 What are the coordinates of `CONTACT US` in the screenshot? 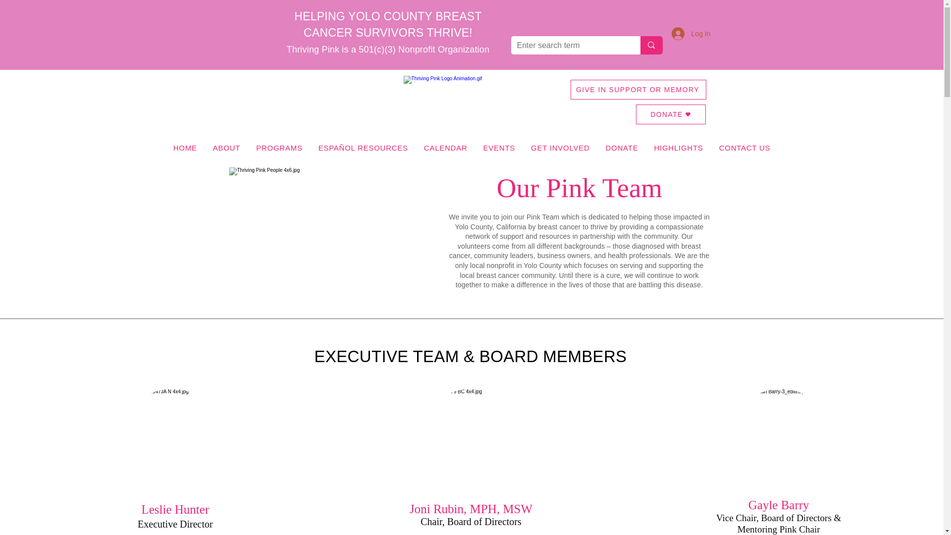 It's located at (745, 148).